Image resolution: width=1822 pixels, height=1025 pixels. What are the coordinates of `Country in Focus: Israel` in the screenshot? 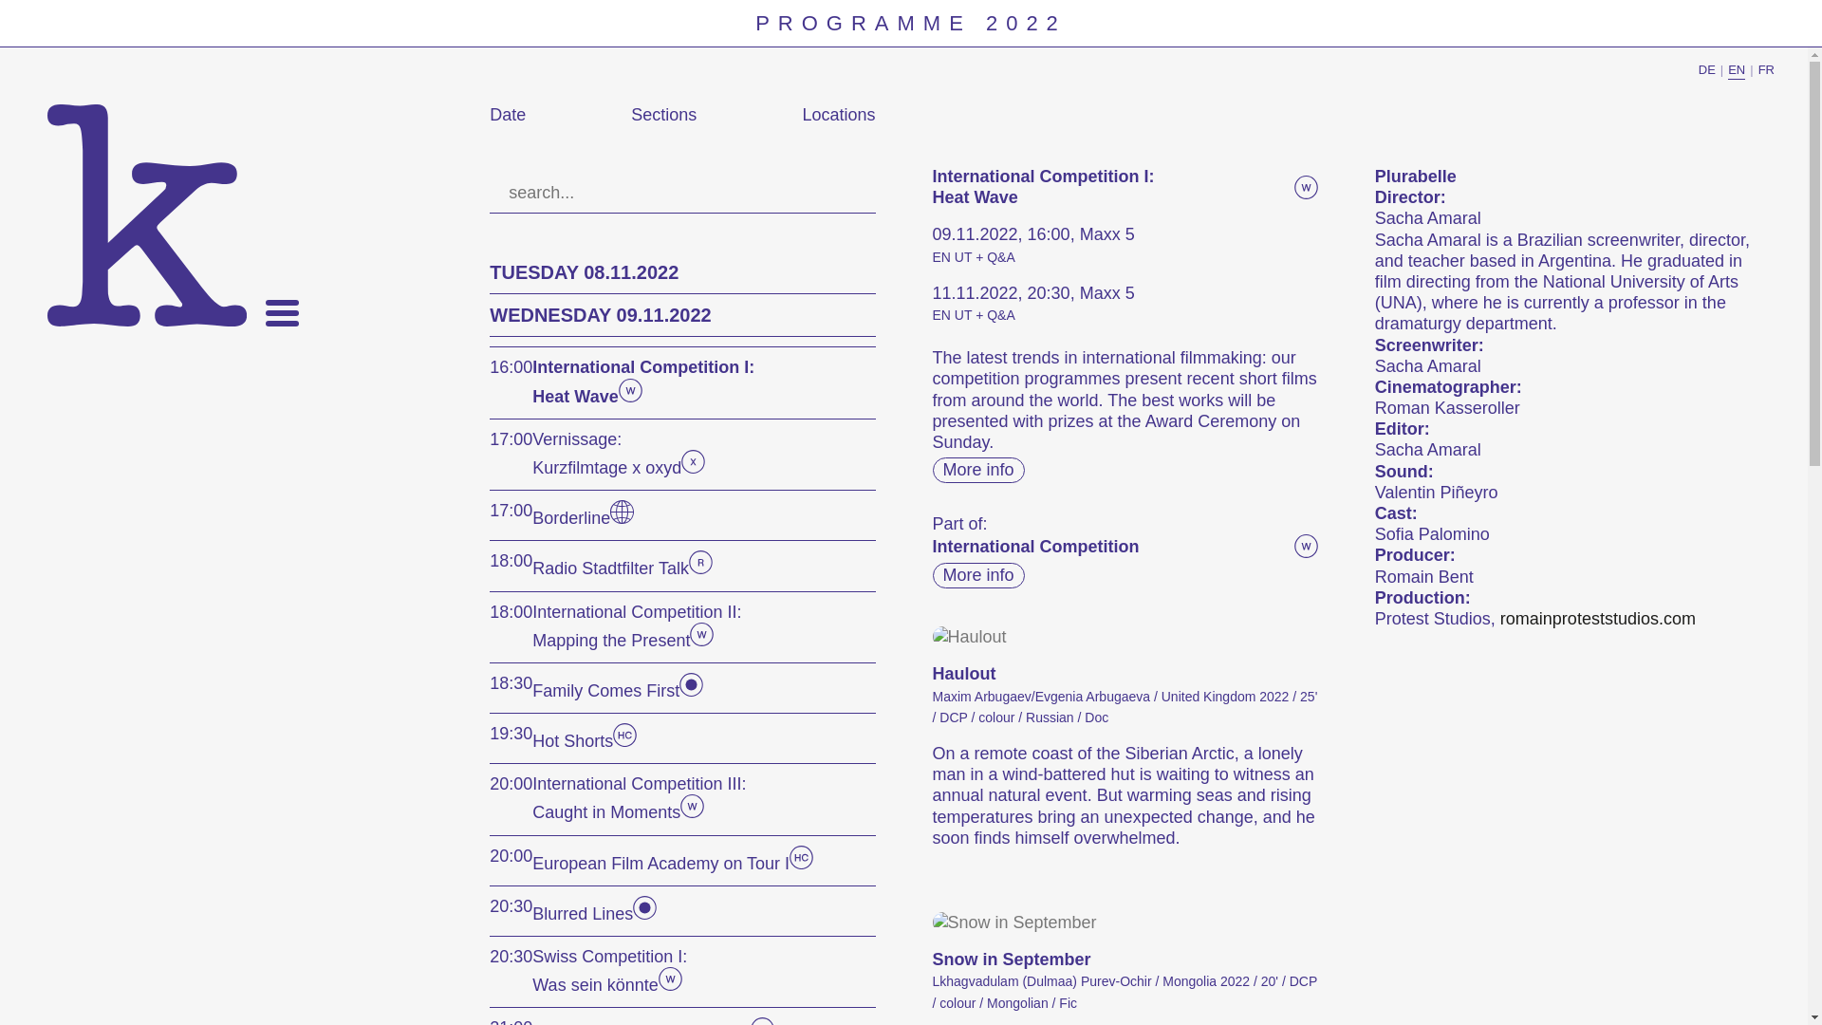 It's located at (623, 518).